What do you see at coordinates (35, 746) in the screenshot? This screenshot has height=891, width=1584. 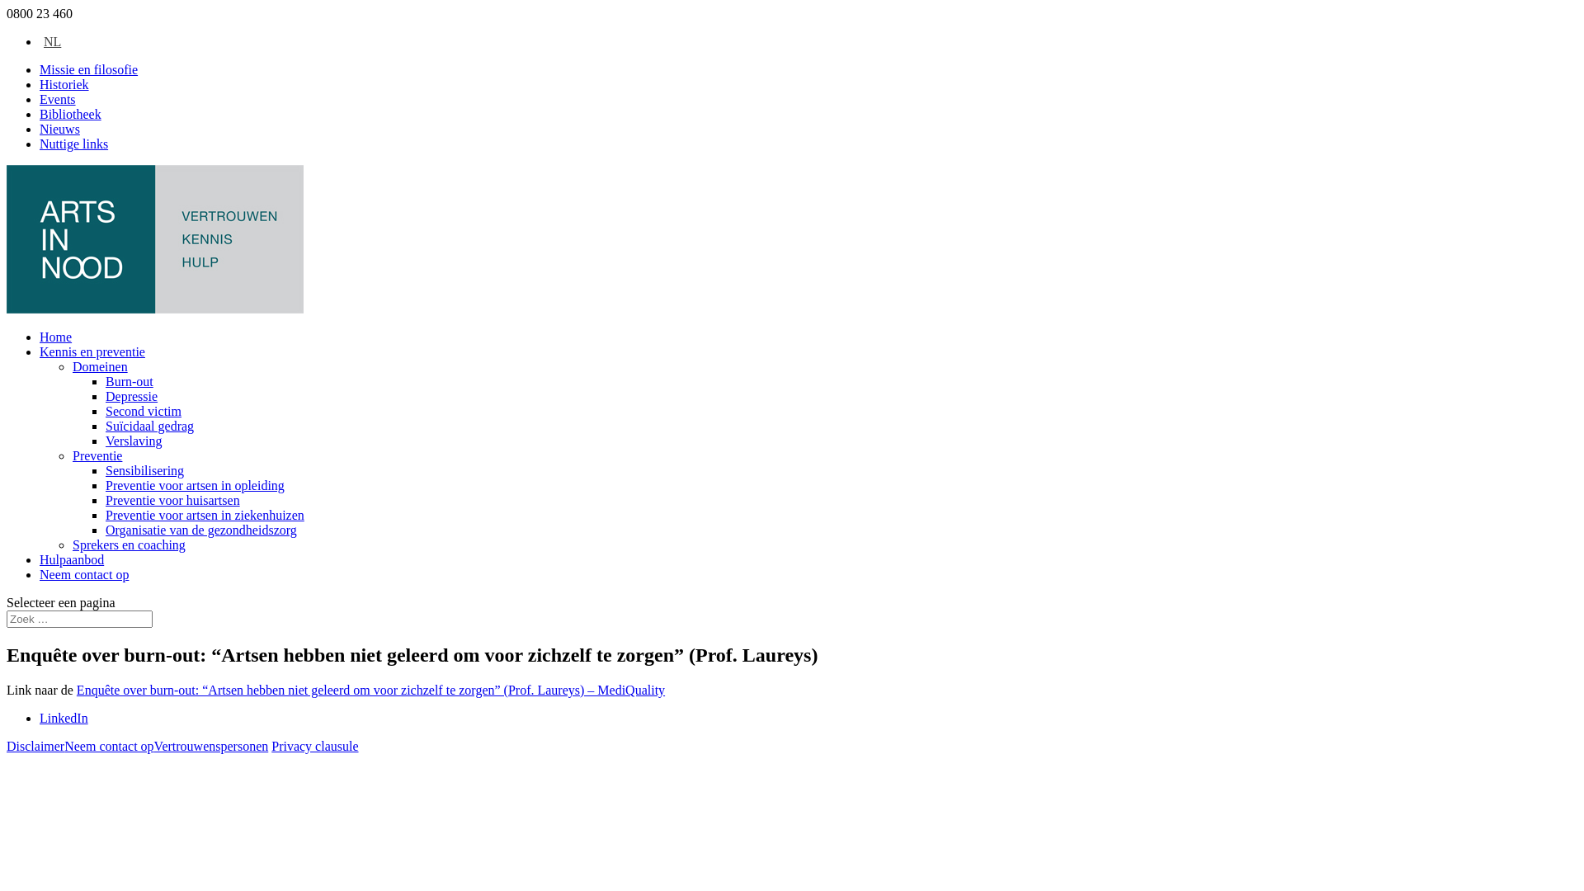 I see `Disclaimer` at bounding box center [35, 746].